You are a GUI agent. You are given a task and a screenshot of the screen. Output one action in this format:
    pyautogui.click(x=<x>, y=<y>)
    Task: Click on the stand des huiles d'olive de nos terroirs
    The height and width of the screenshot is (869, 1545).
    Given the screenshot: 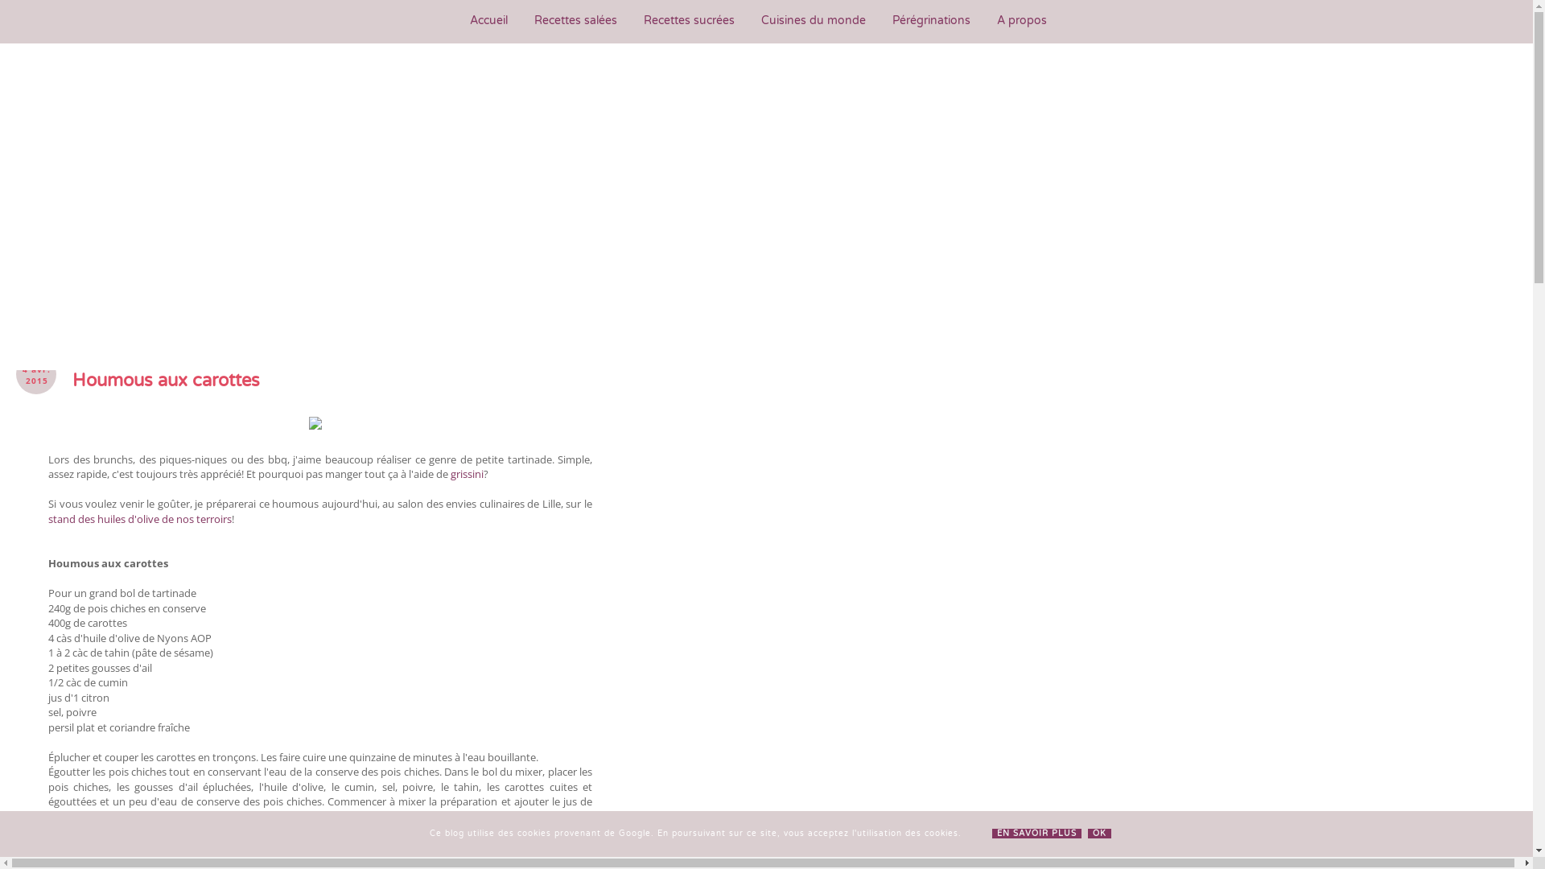 What is the action you would take?
    pyautogui.click(x=140, y=519)
    